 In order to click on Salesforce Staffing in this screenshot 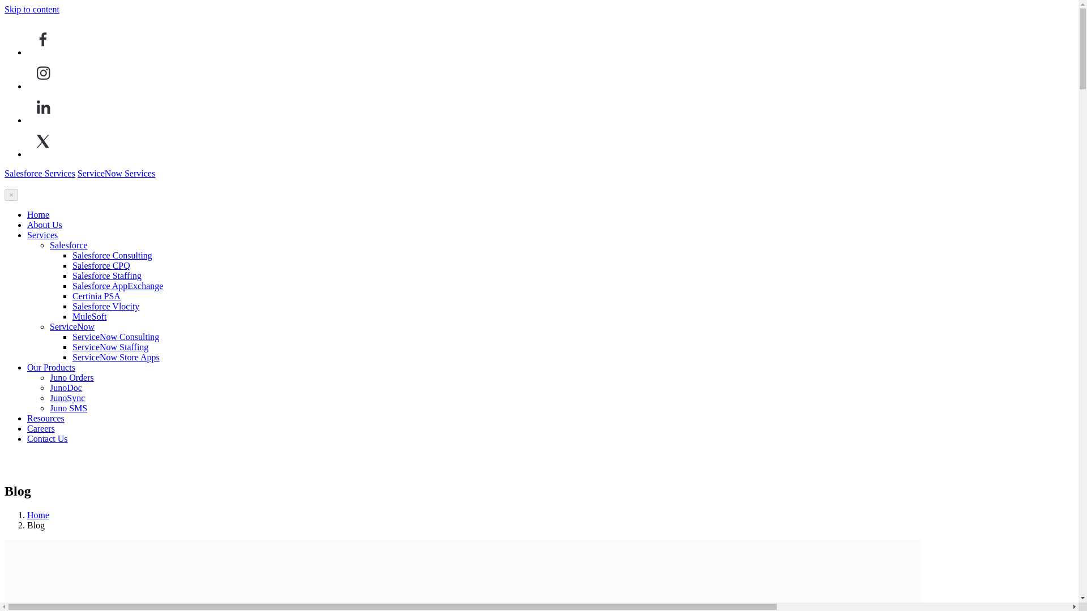, I will do `click(106, 276)`.